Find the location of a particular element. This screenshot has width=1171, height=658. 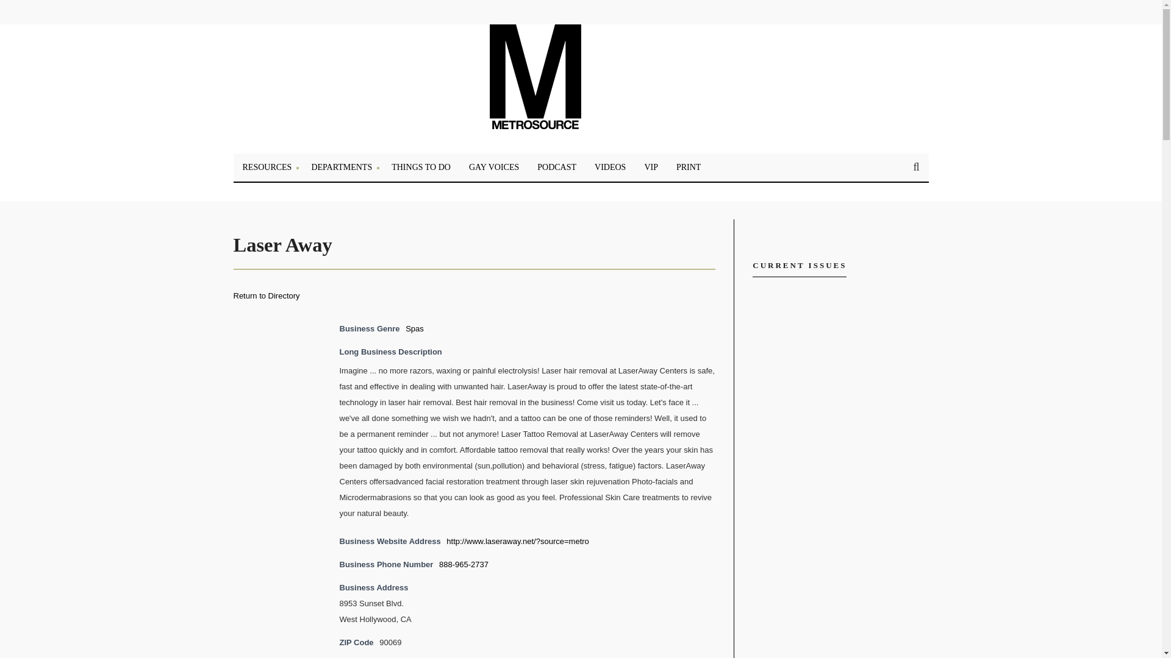

PODCAST is located at coordinates (556, 167).